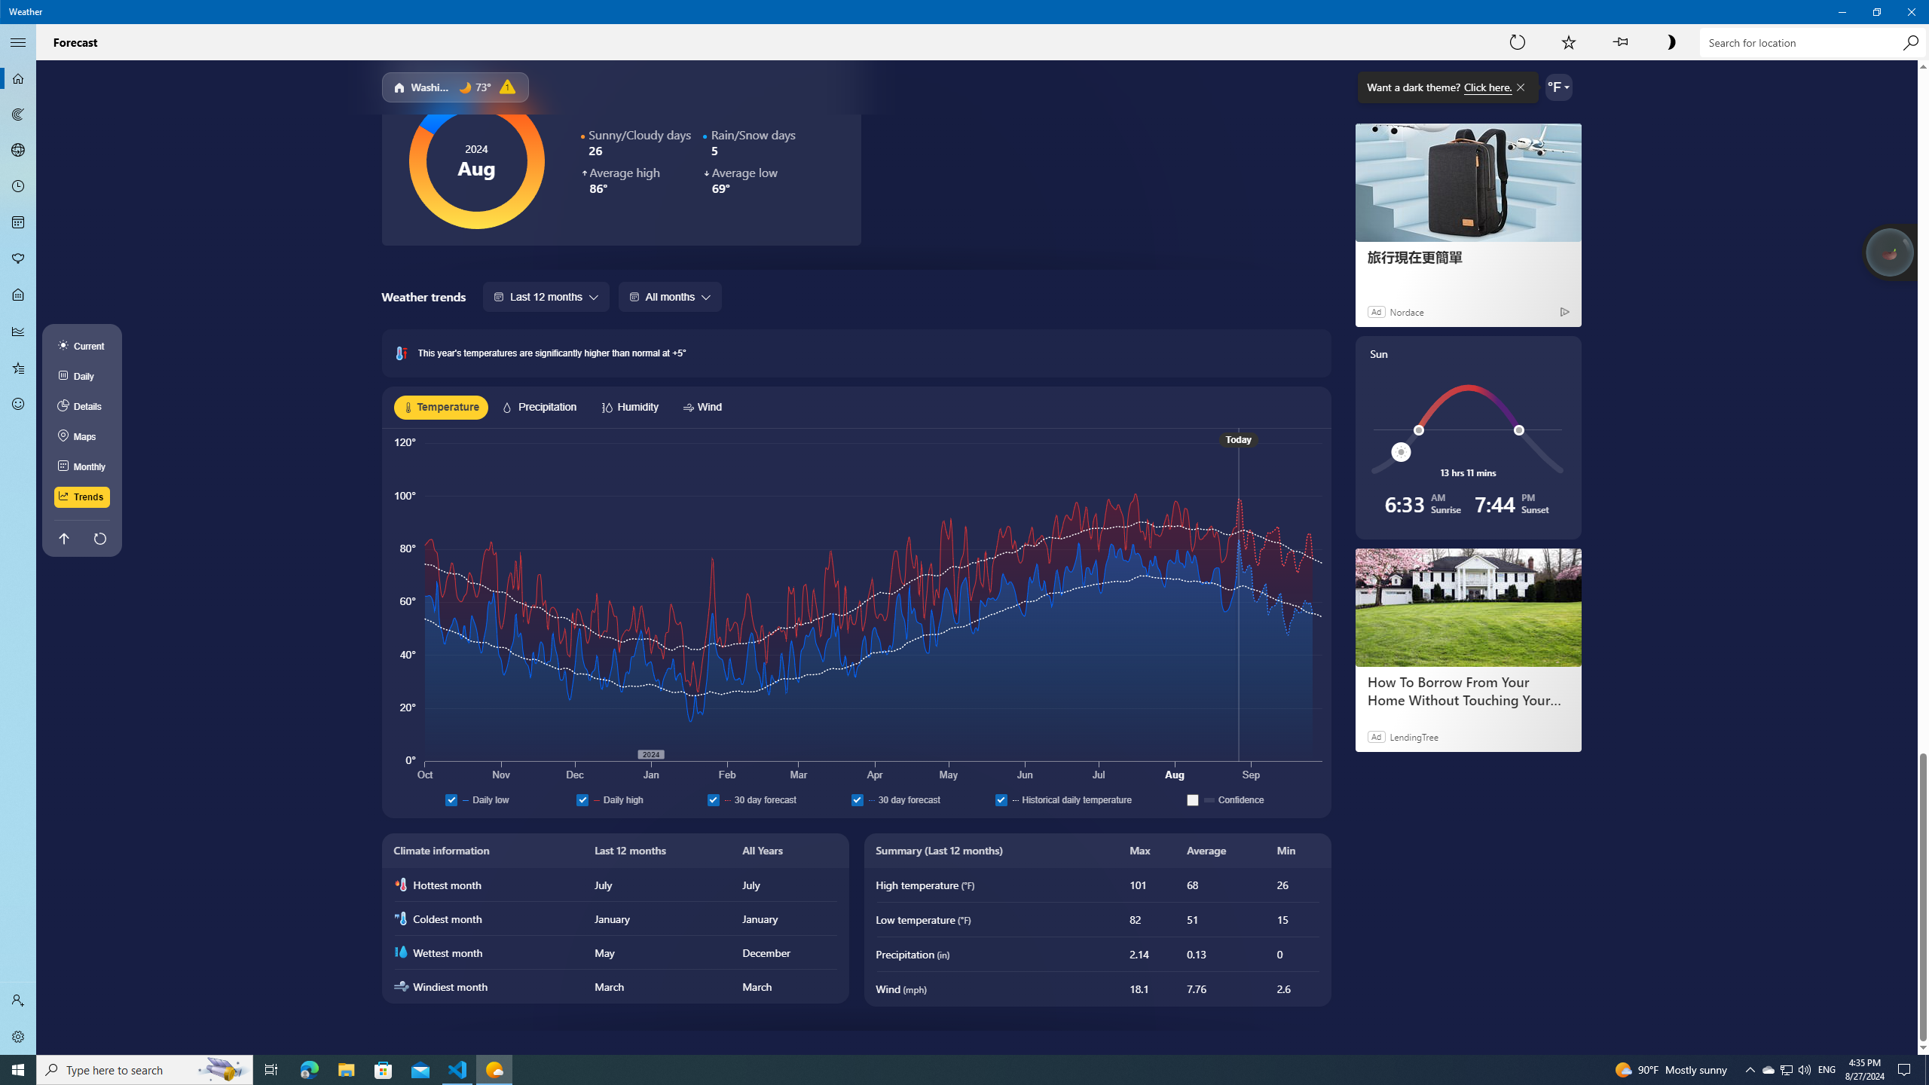 This screenshot has width=1929, height=1085. I want to click on Send Feedback - Not Selected, so click(1786, 1070).